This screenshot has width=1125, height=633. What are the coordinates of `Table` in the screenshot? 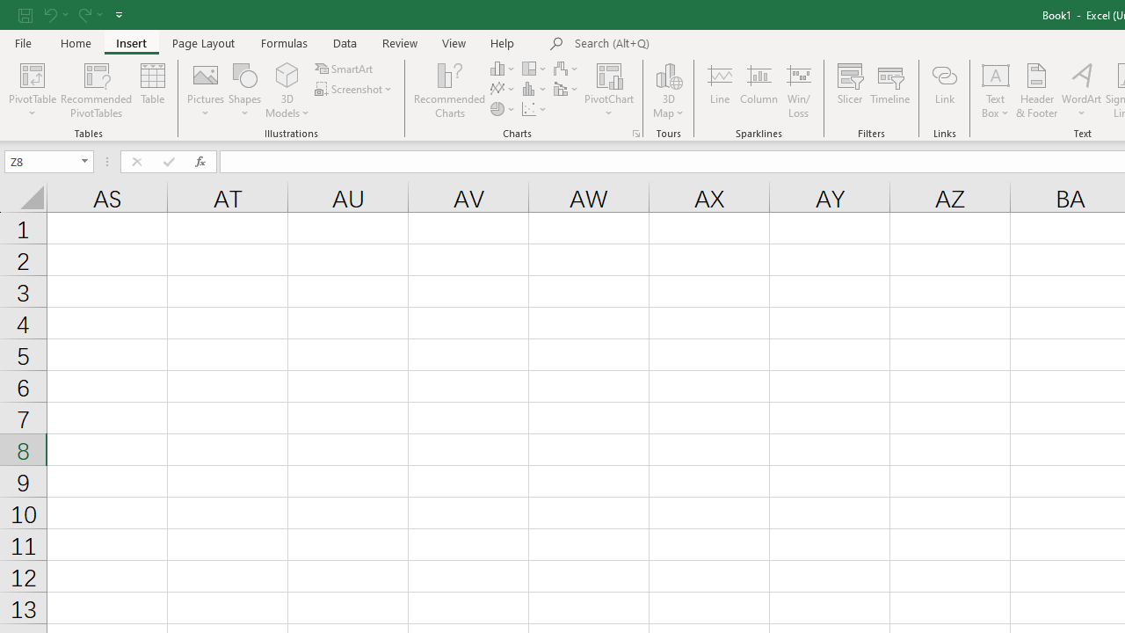 It's located at (153, 90).